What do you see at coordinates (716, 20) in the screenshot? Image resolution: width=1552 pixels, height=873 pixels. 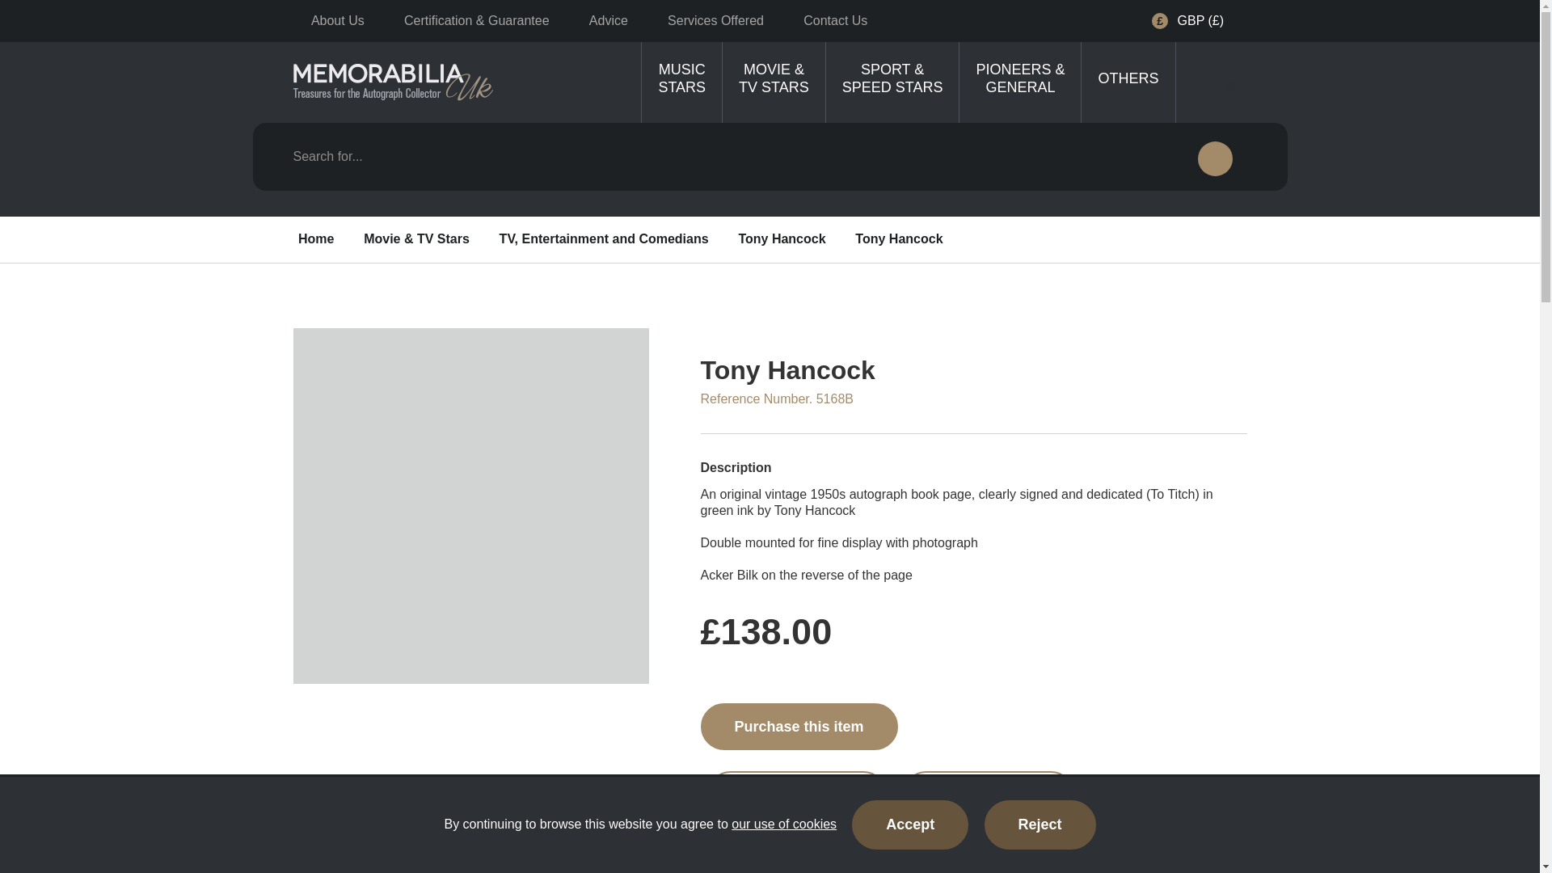 I see `Services Offered` at bounding box center [716, 20].